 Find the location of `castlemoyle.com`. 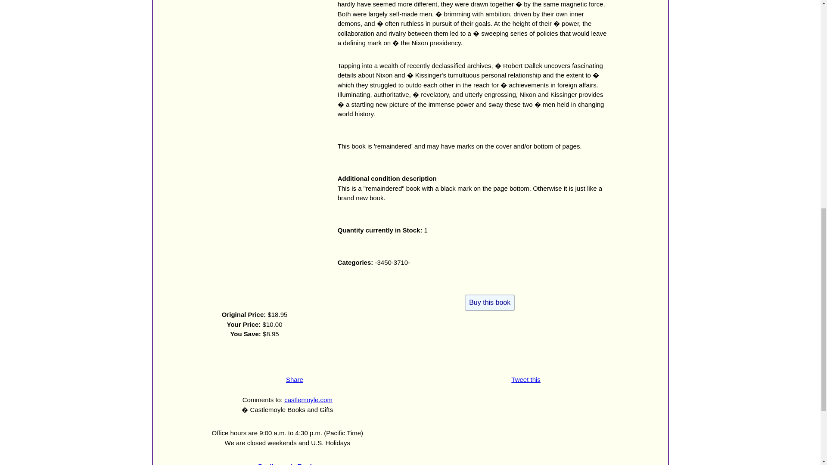

castlemoyle.com is located at coordinates (308, 400).